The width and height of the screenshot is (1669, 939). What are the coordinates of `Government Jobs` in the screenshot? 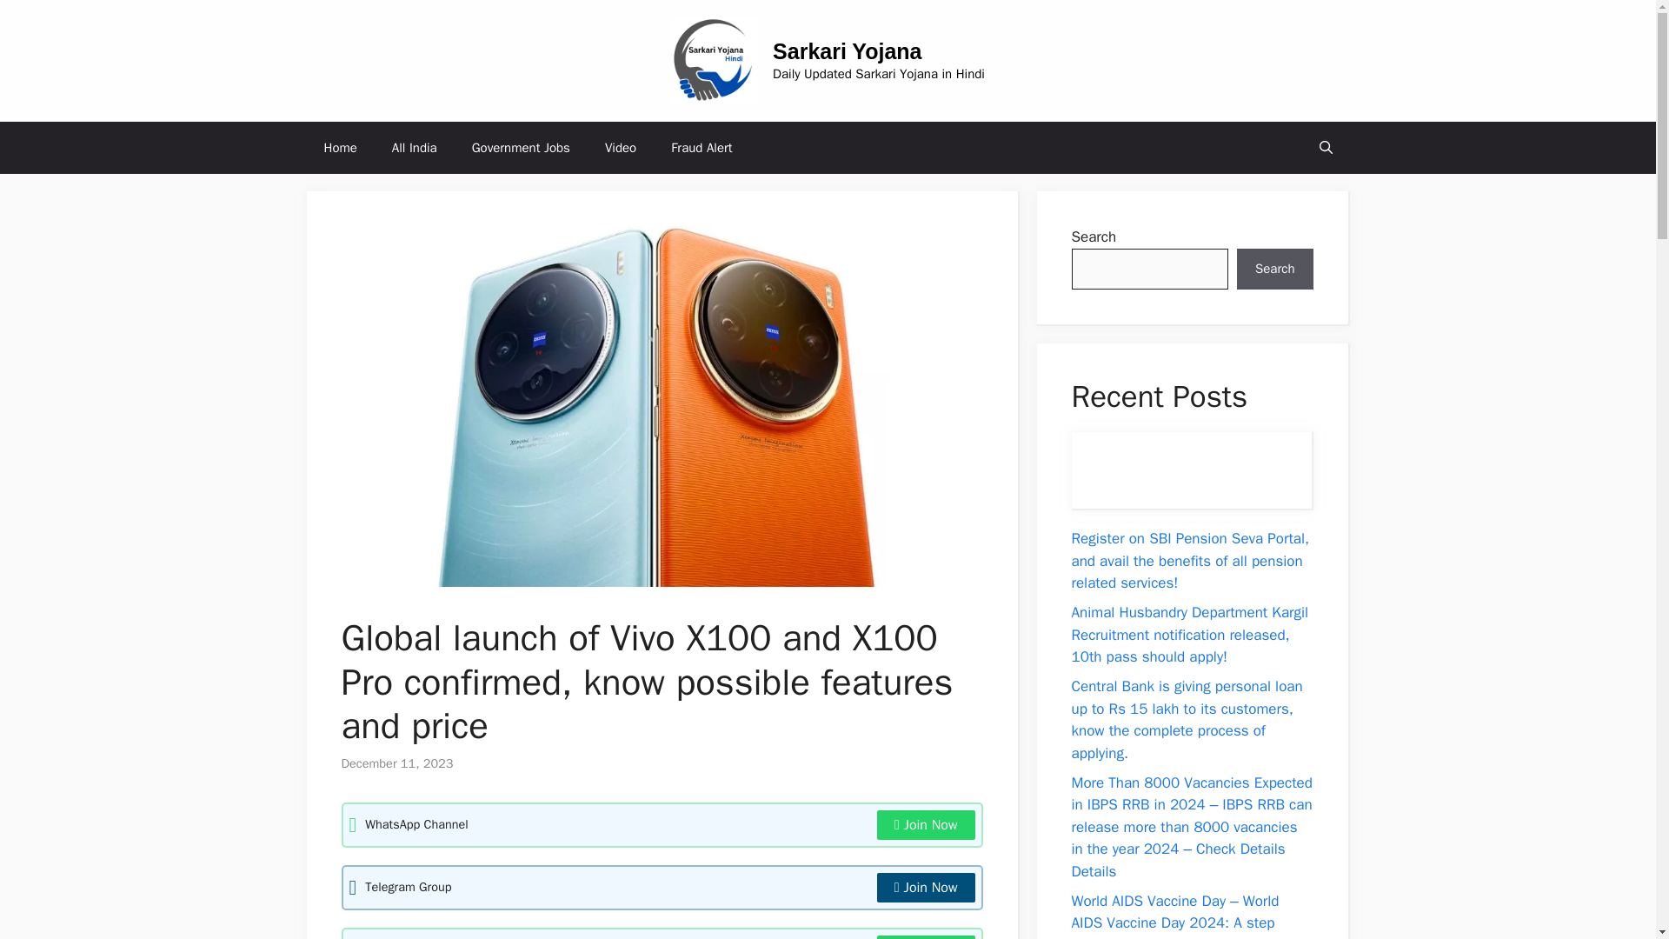 It's located at (520, 148).